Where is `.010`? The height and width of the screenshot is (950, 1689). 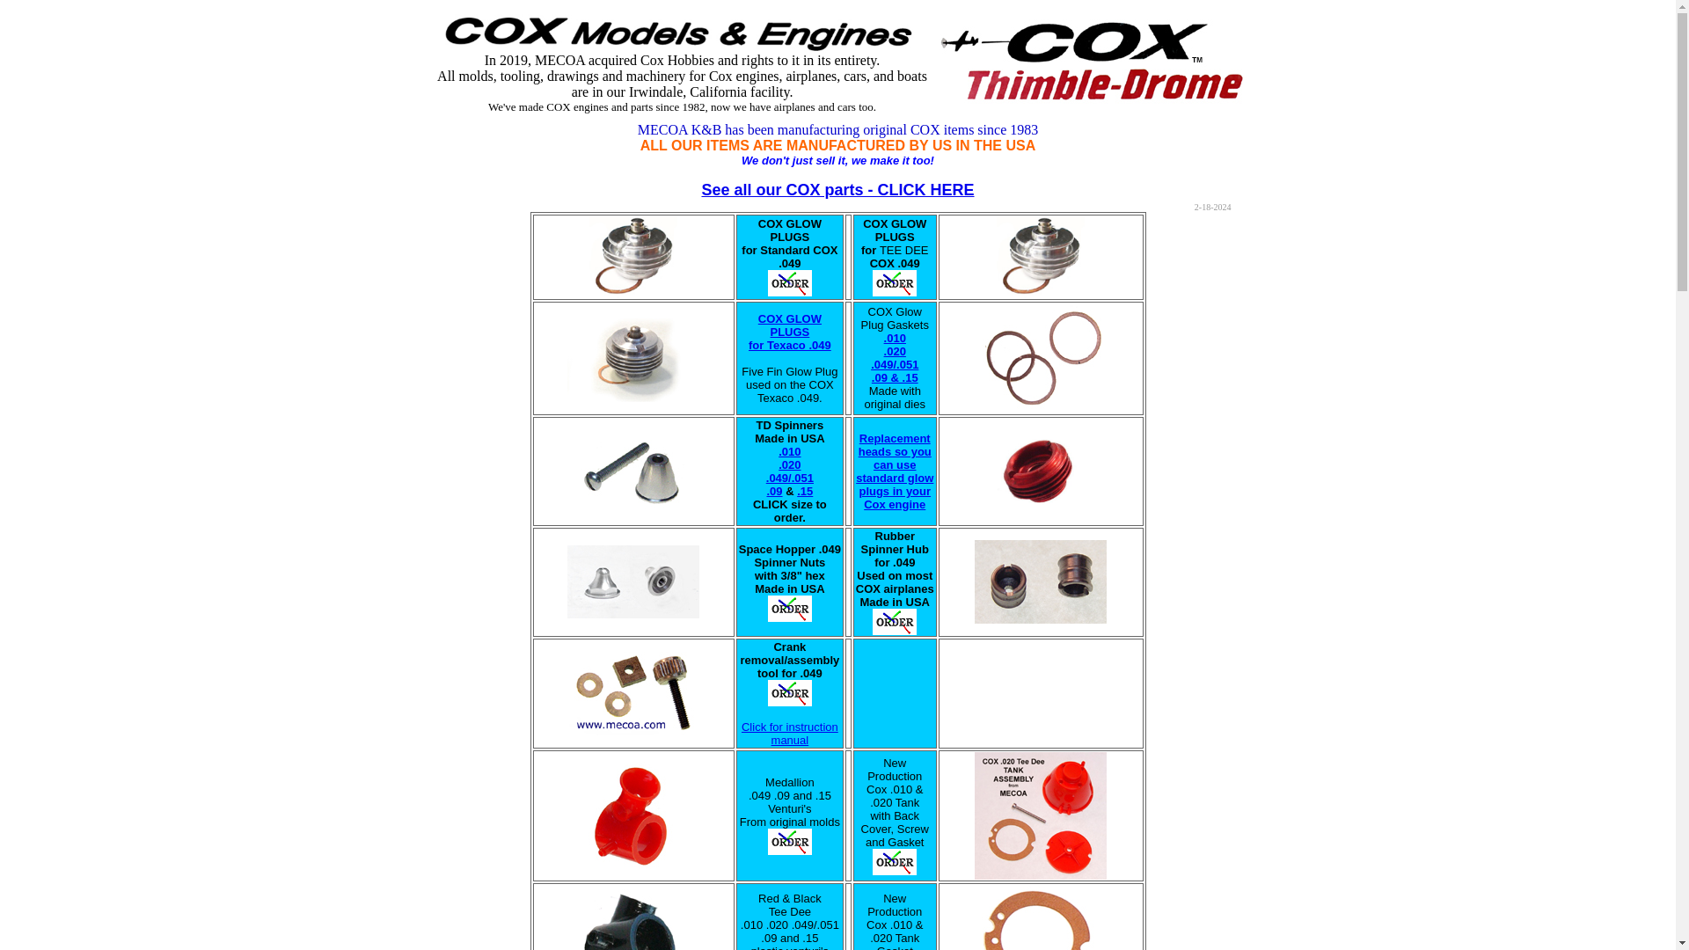 .010 is located at coordinates (789, 733).